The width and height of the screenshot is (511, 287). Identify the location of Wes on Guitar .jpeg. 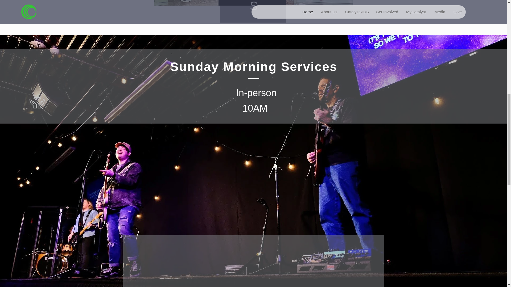
(187, 3).